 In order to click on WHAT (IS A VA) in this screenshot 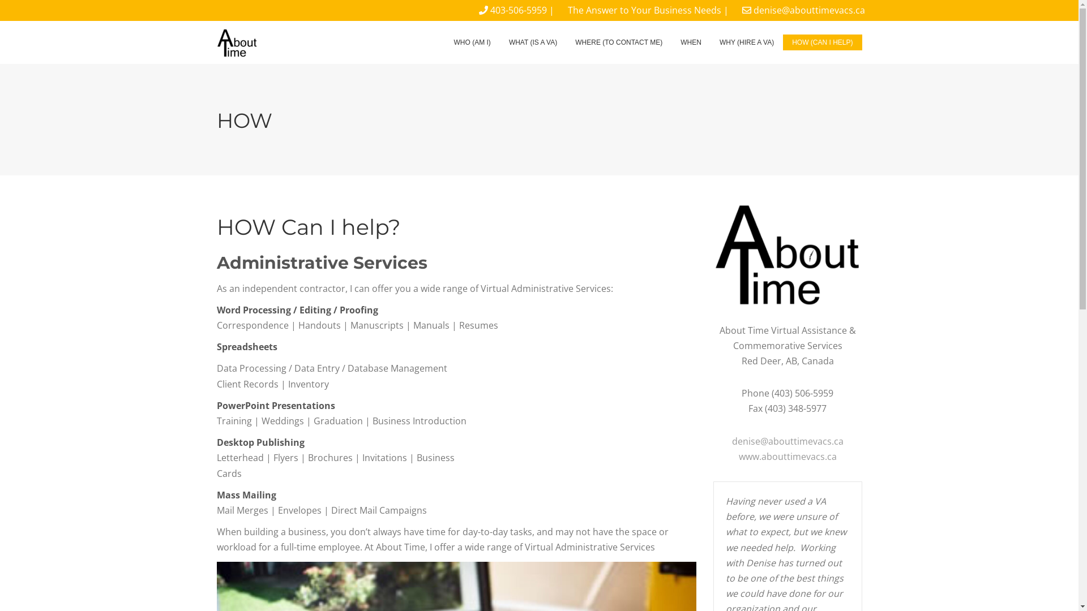, I will do `click(533, 42)`.